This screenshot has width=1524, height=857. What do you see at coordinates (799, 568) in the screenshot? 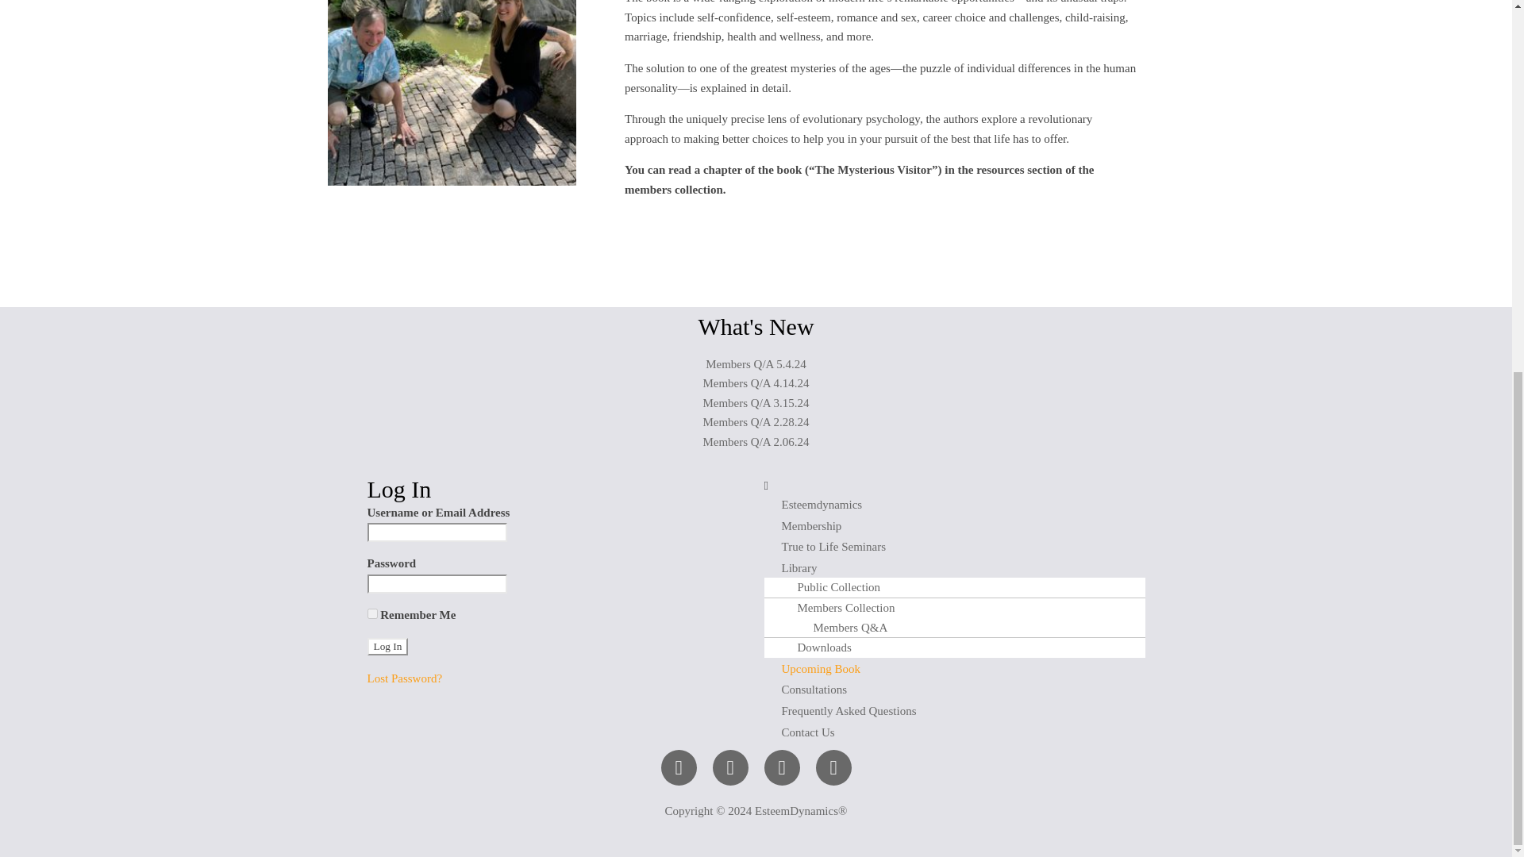
I see `Library` at bounding box center [799, 568].